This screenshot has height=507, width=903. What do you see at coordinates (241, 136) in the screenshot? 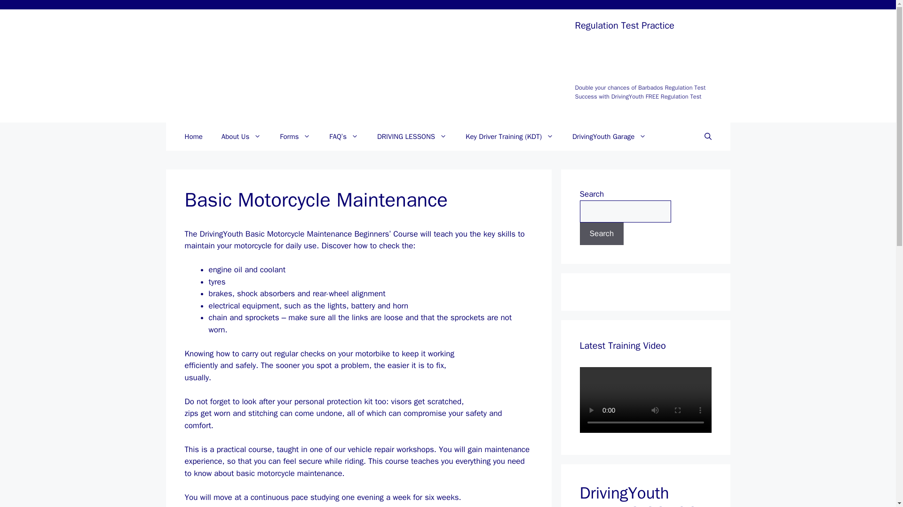
I see `About Us` at bounding box center [241, 136].